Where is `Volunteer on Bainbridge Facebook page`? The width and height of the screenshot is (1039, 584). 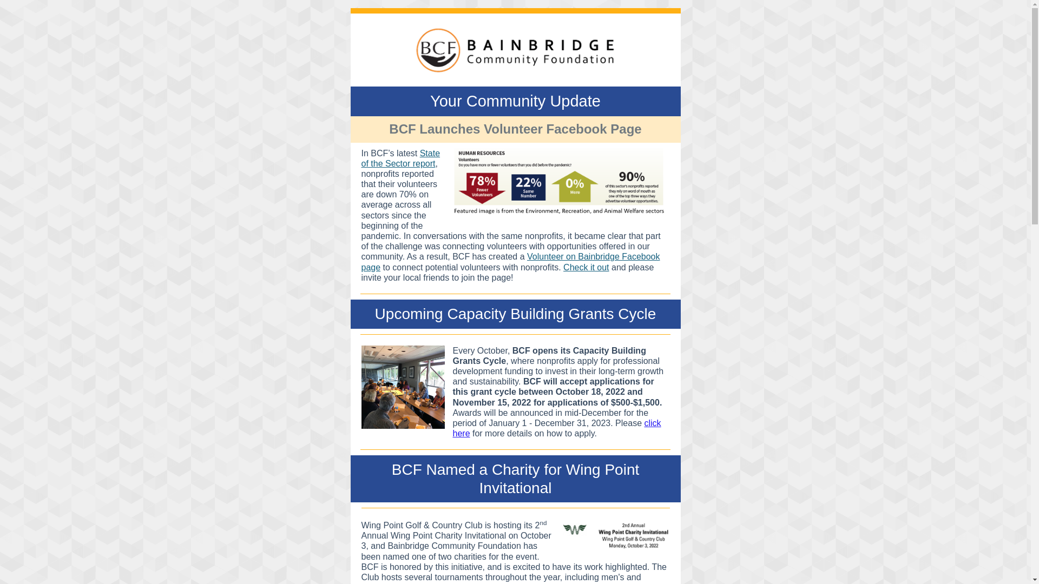 Volunteer on Bainbridge Facebook page is located at coordinates (511, 262).